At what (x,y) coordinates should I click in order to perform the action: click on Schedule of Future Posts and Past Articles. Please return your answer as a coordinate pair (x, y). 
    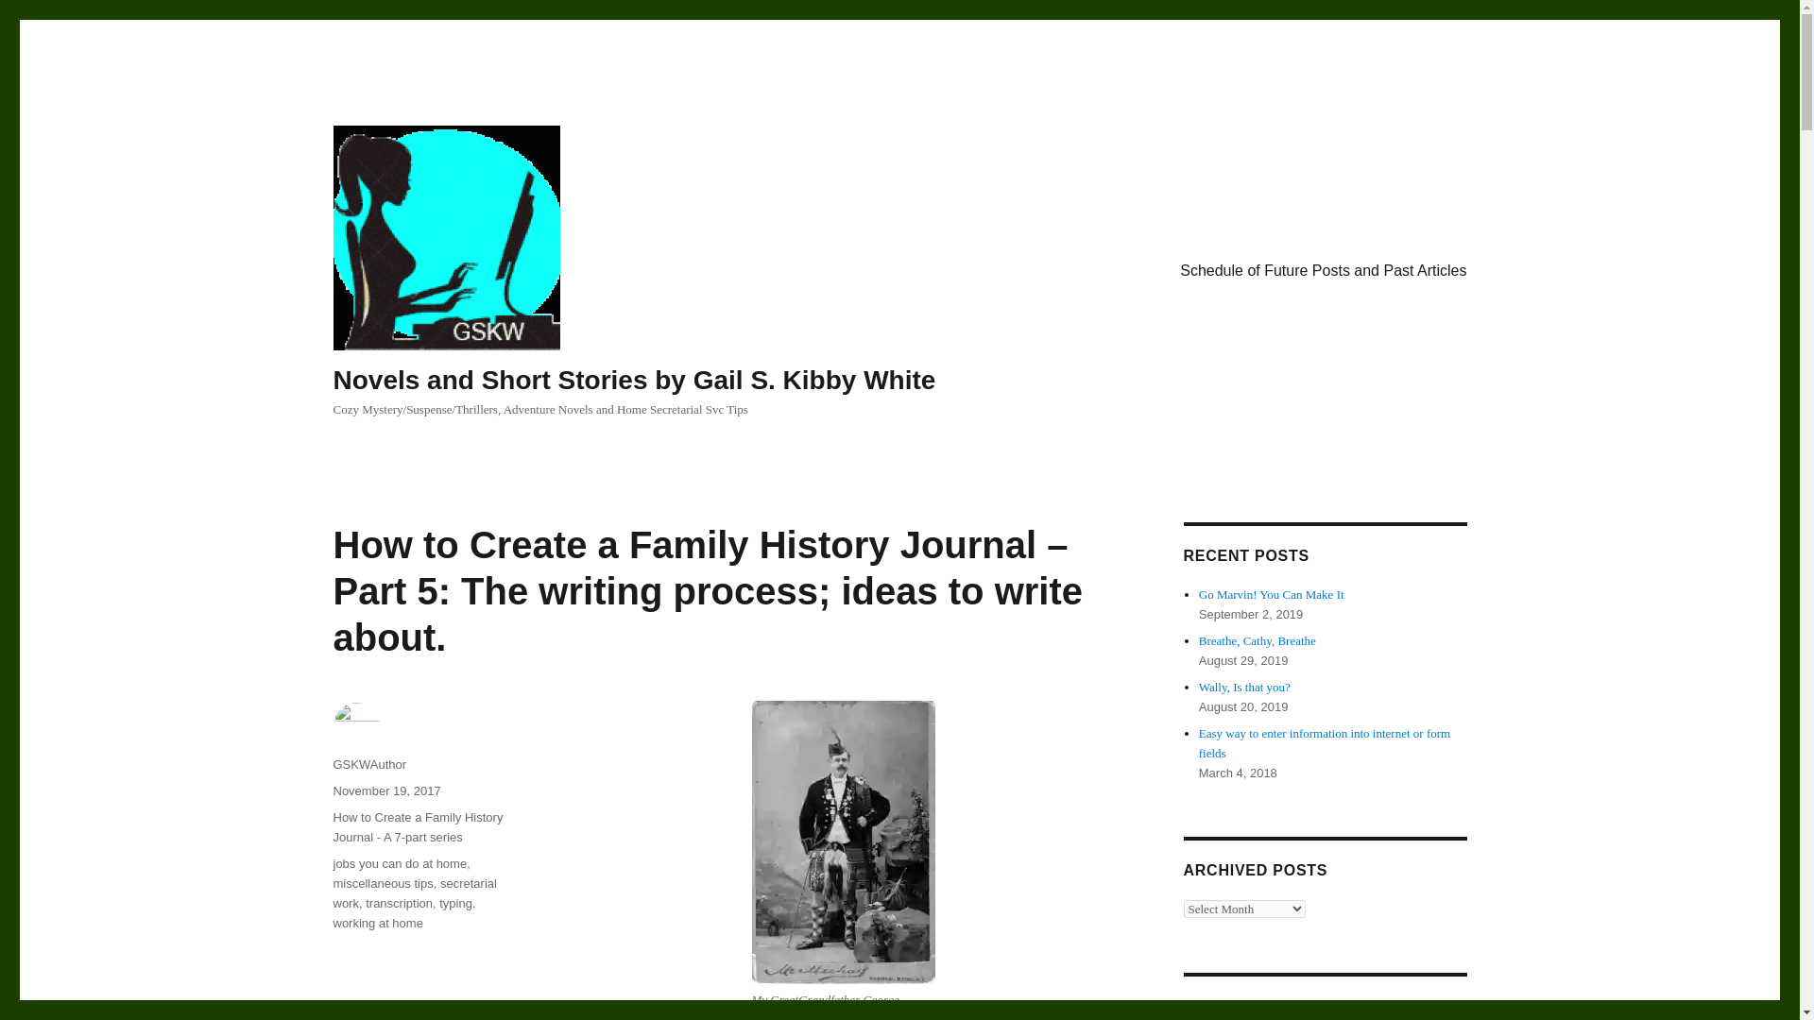
    Looking at the image, I should click on (1323, 270).